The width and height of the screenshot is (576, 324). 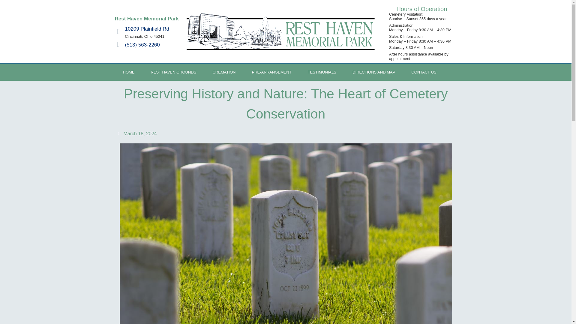 I want to click on DIRECTIONS AND MAP, so click(x=374, y=72).